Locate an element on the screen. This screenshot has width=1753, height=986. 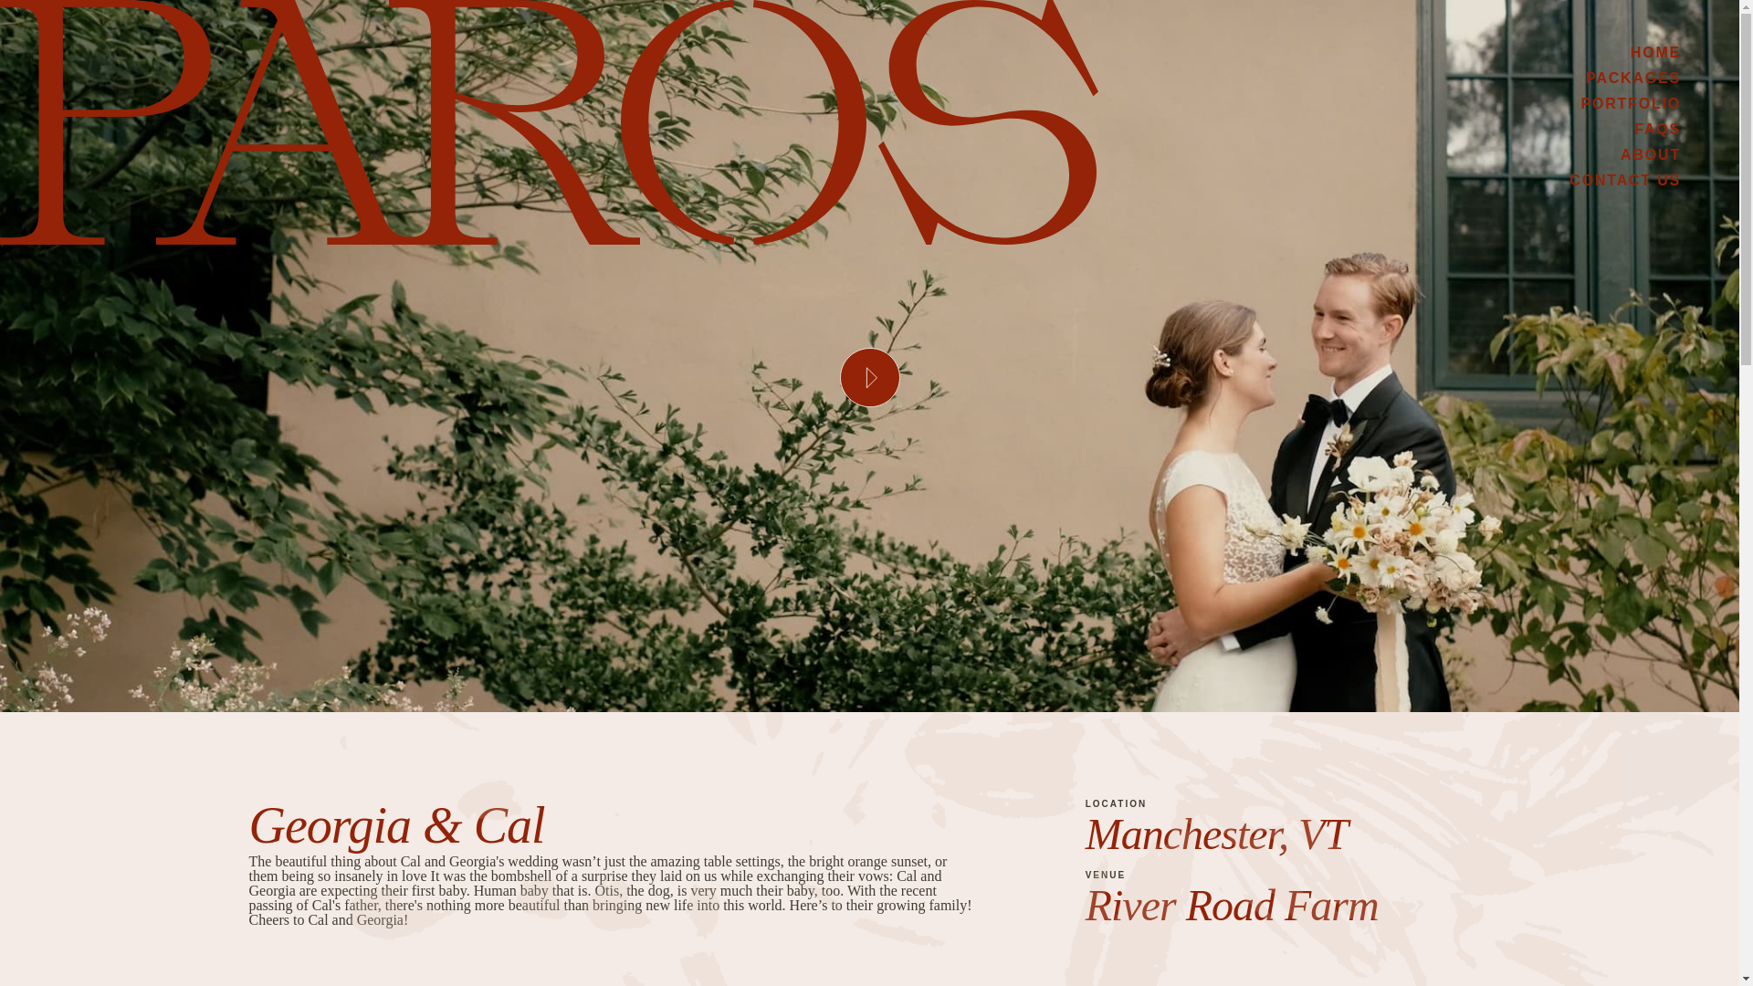
ABOUT is located at coordinates (1651, 154).